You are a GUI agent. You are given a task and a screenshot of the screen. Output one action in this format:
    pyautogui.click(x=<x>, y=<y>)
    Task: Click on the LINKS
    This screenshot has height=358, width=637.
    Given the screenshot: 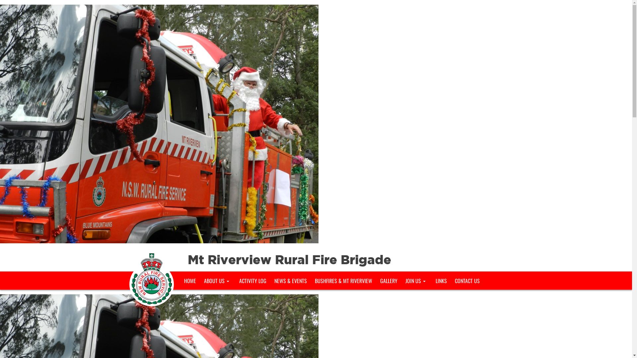 What is the action you would take?
    pyautogui.click(x=441, y=281)
    